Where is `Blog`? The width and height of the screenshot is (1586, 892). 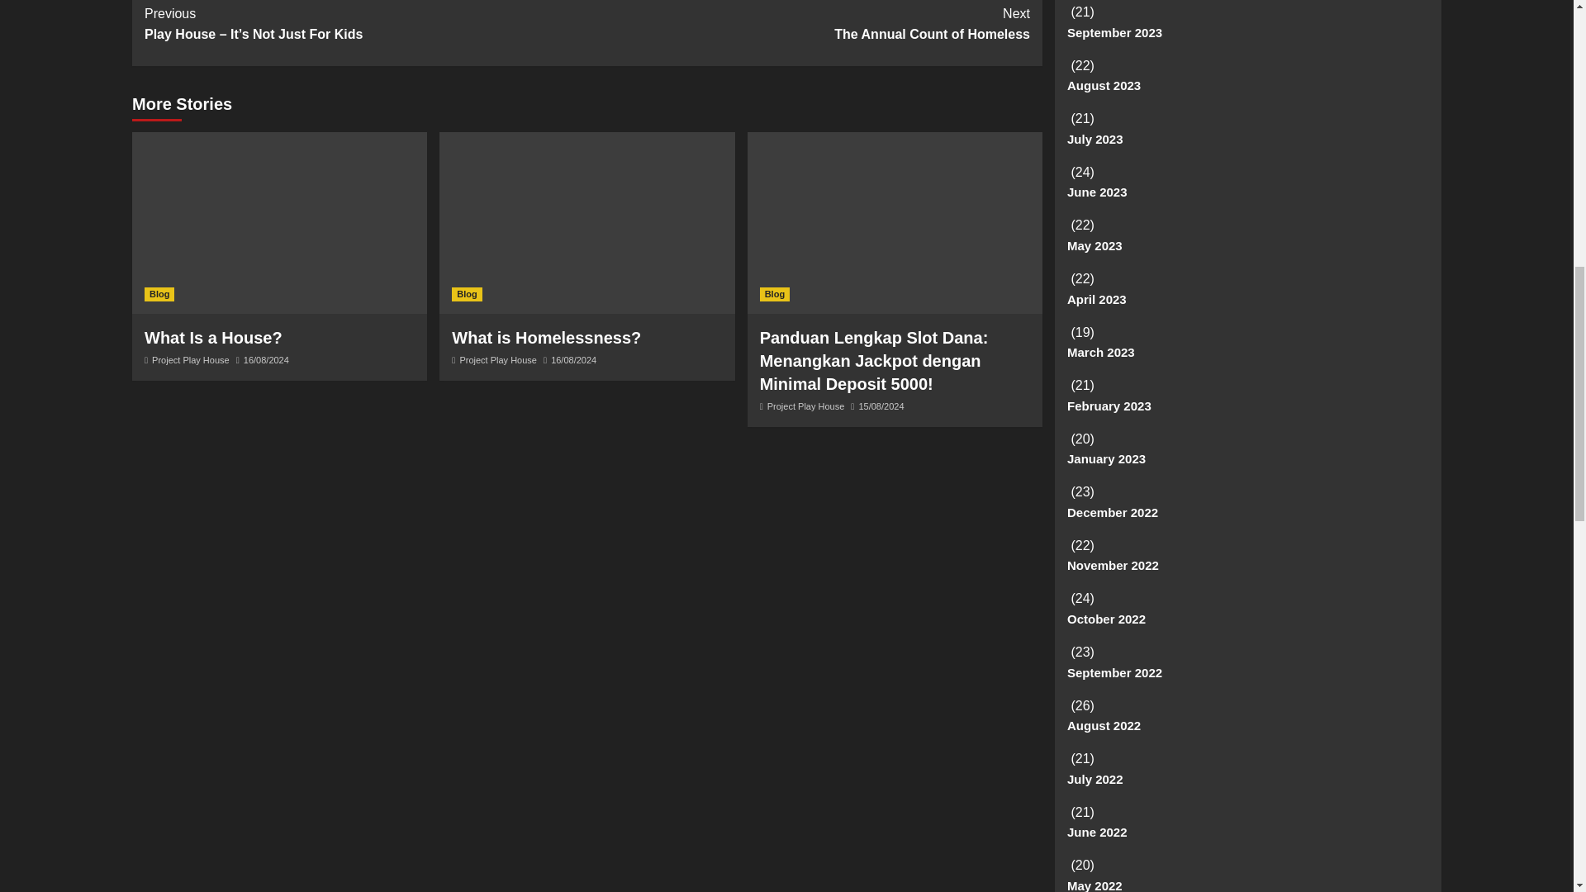
Blog is located at coordinates (498, 359).